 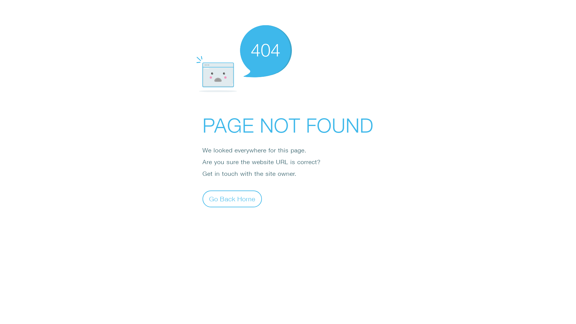 What do you see at coordinates (232, 199) in the screenshot?
I see `Go Back Home` at bounding box center [232, 199].